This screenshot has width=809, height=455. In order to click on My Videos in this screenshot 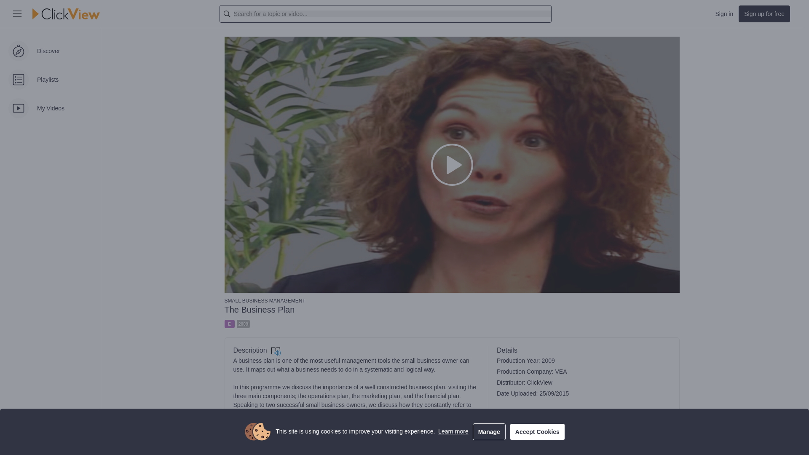, I will do `click(50, 108)`.